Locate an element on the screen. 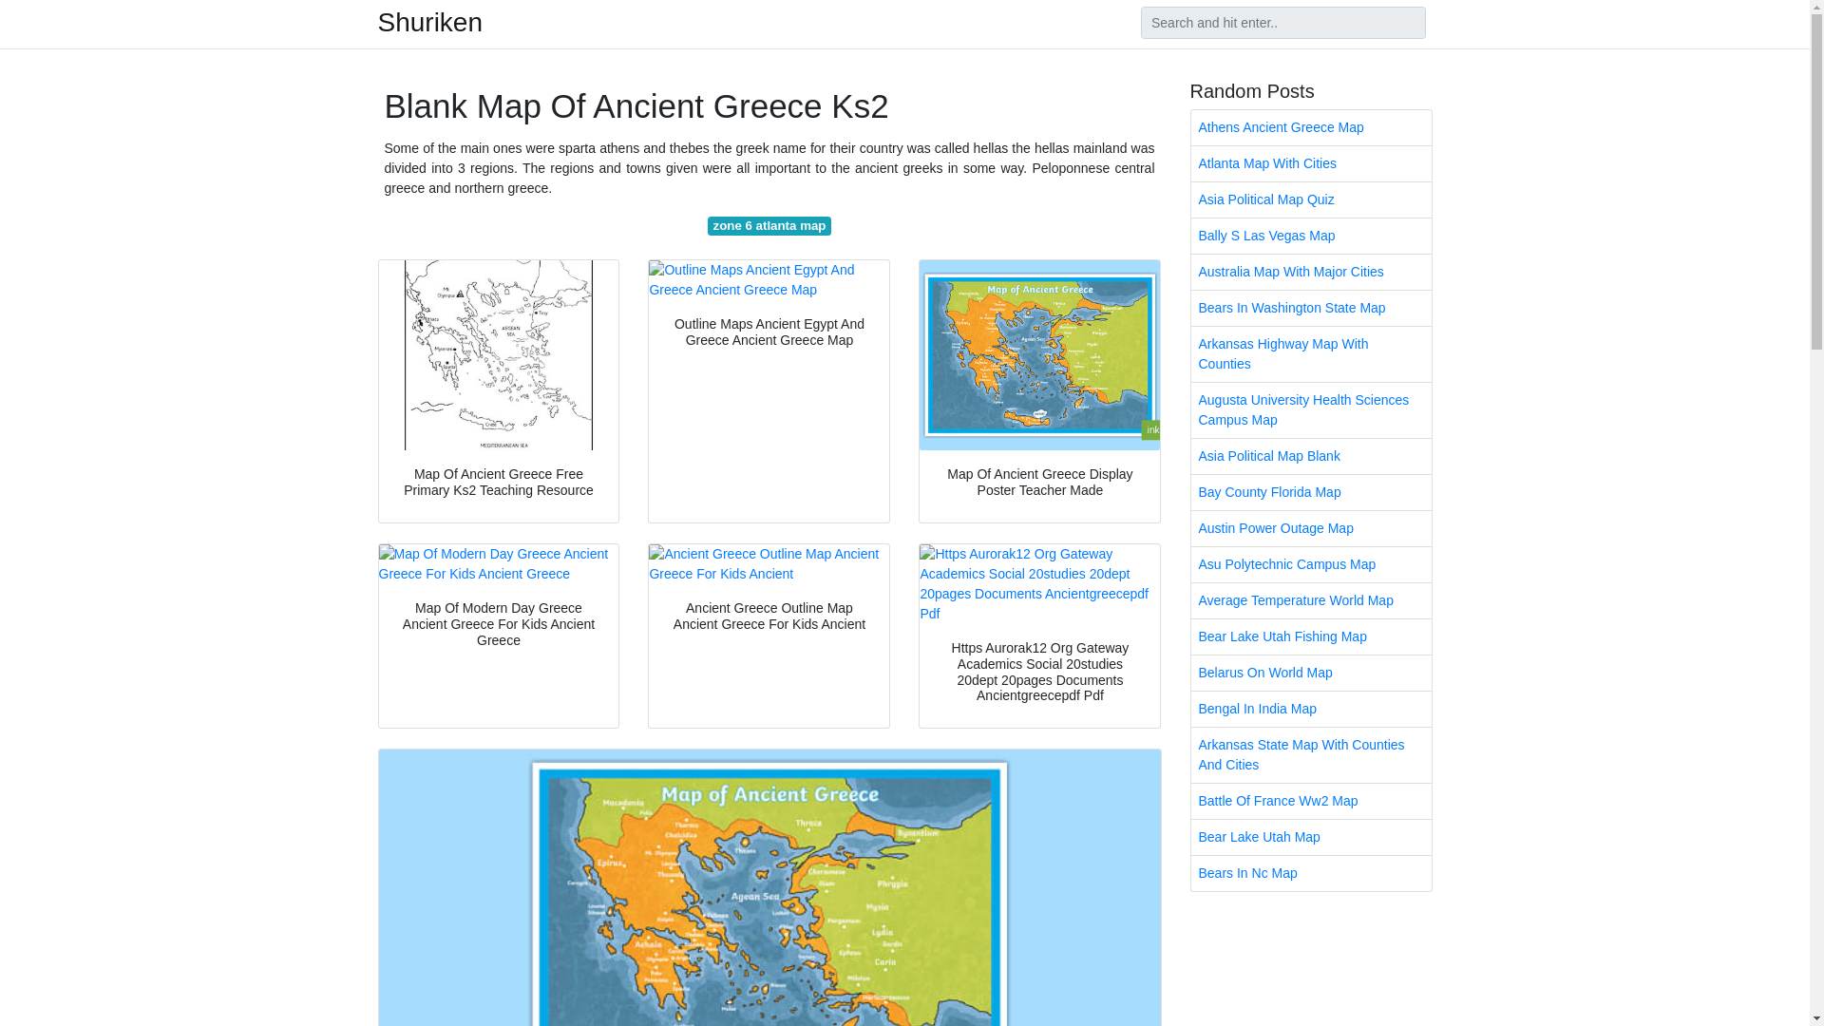 The image size is (1824, 1026). Asu Polytechnic Campus Map is located at coordinates (1311, 564).